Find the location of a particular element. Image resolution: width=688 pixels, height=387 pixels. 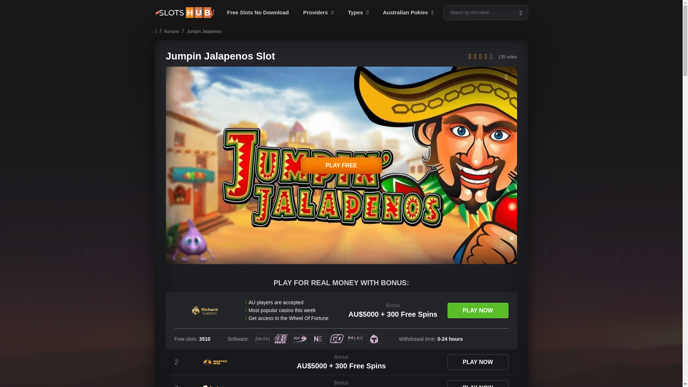

Free Slots No Download is located at coordinates (258, 13).